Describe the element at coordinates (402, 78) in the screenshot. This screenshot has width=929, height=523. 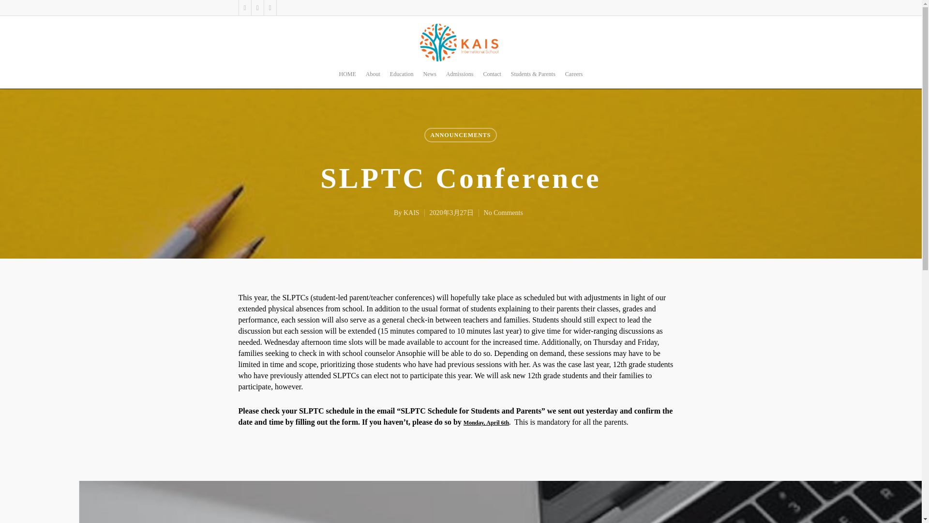
I see `Education` at that location.